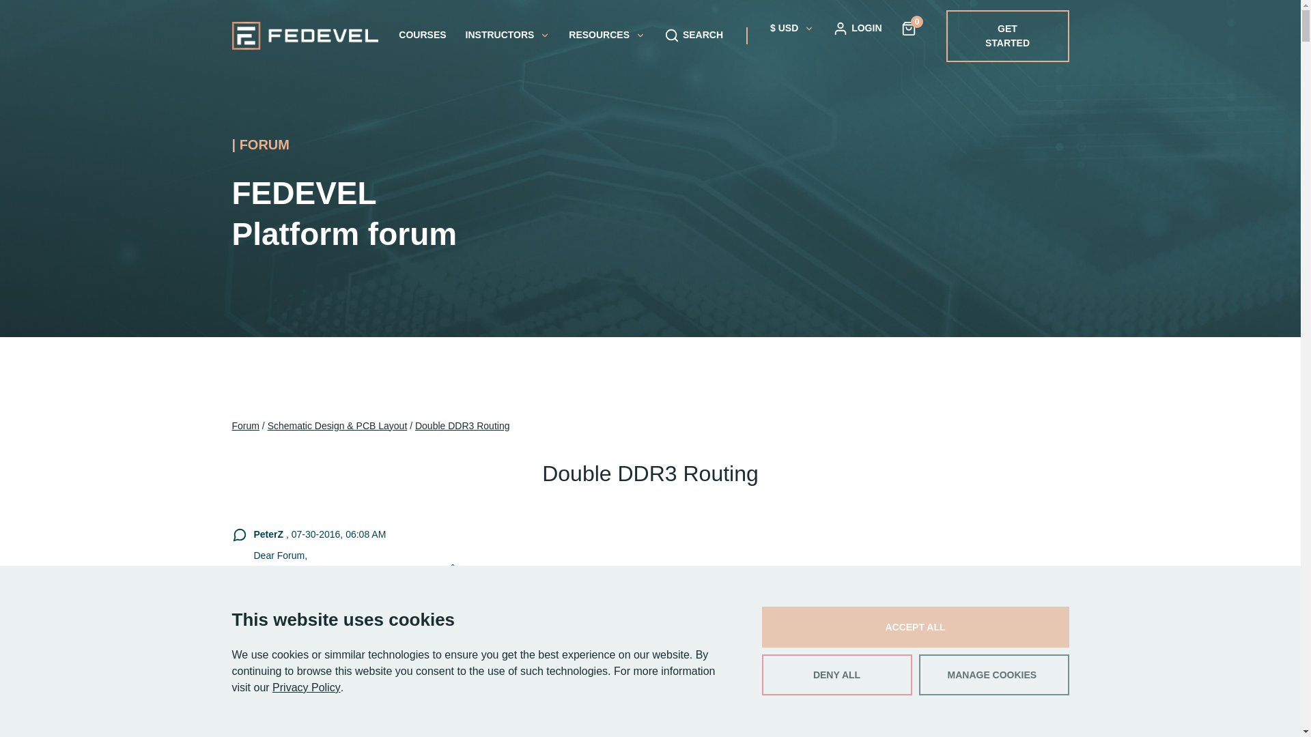  Describe the element at coordinates (994, 675) in the screenshot. I see `MANAGE COOKIES` at that location.